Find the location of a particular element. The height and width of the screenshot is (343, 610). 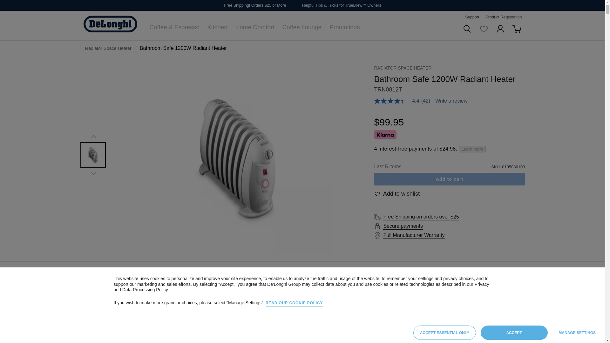

ACCEPT ESSENTIAL ONLY is located at coordinates (444, 333).